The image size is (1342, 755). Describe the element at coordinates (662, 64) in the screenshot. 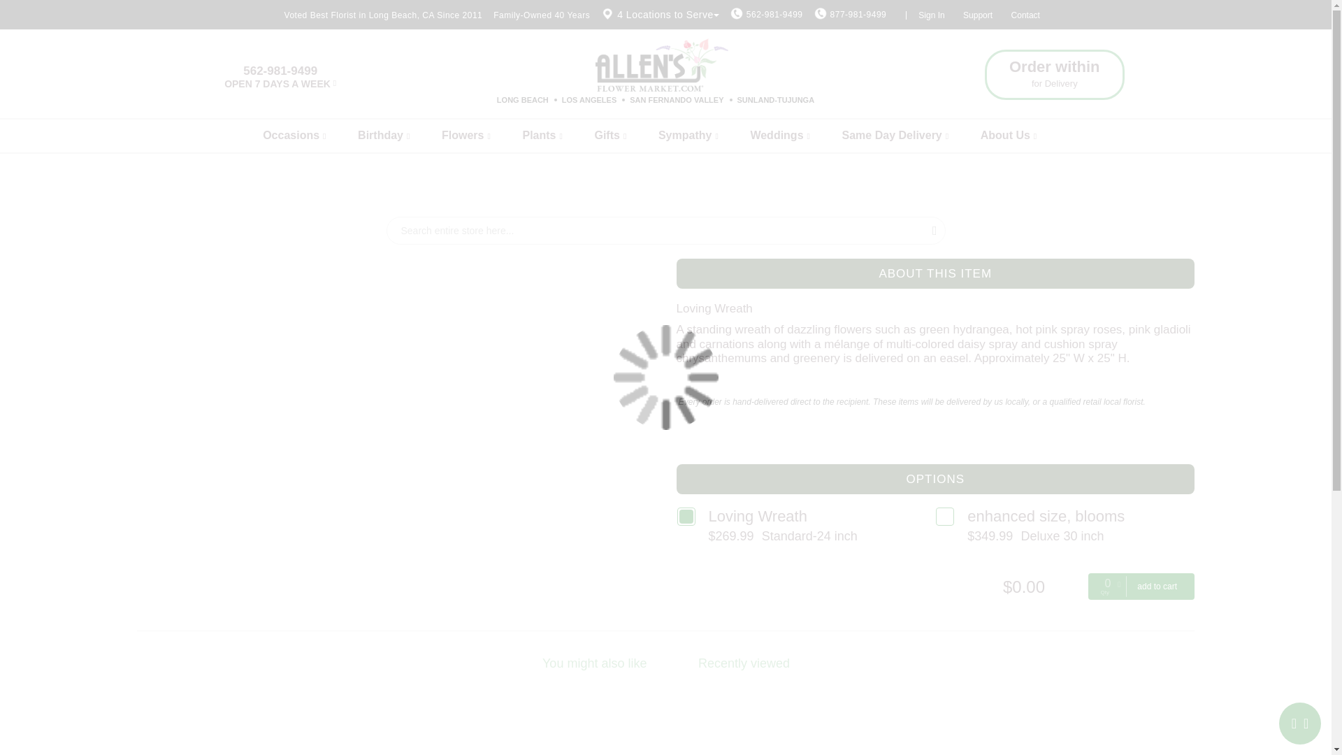

I see `Allen's Flowers Market` at that location.